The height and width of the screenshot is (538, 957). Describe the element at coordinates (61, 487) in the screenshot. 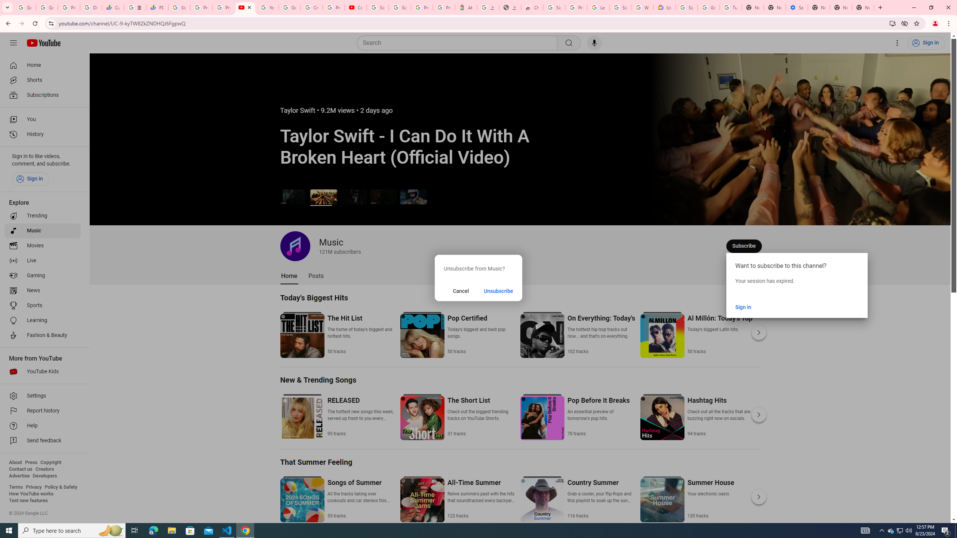

I see `Policy & Safety` at that location.